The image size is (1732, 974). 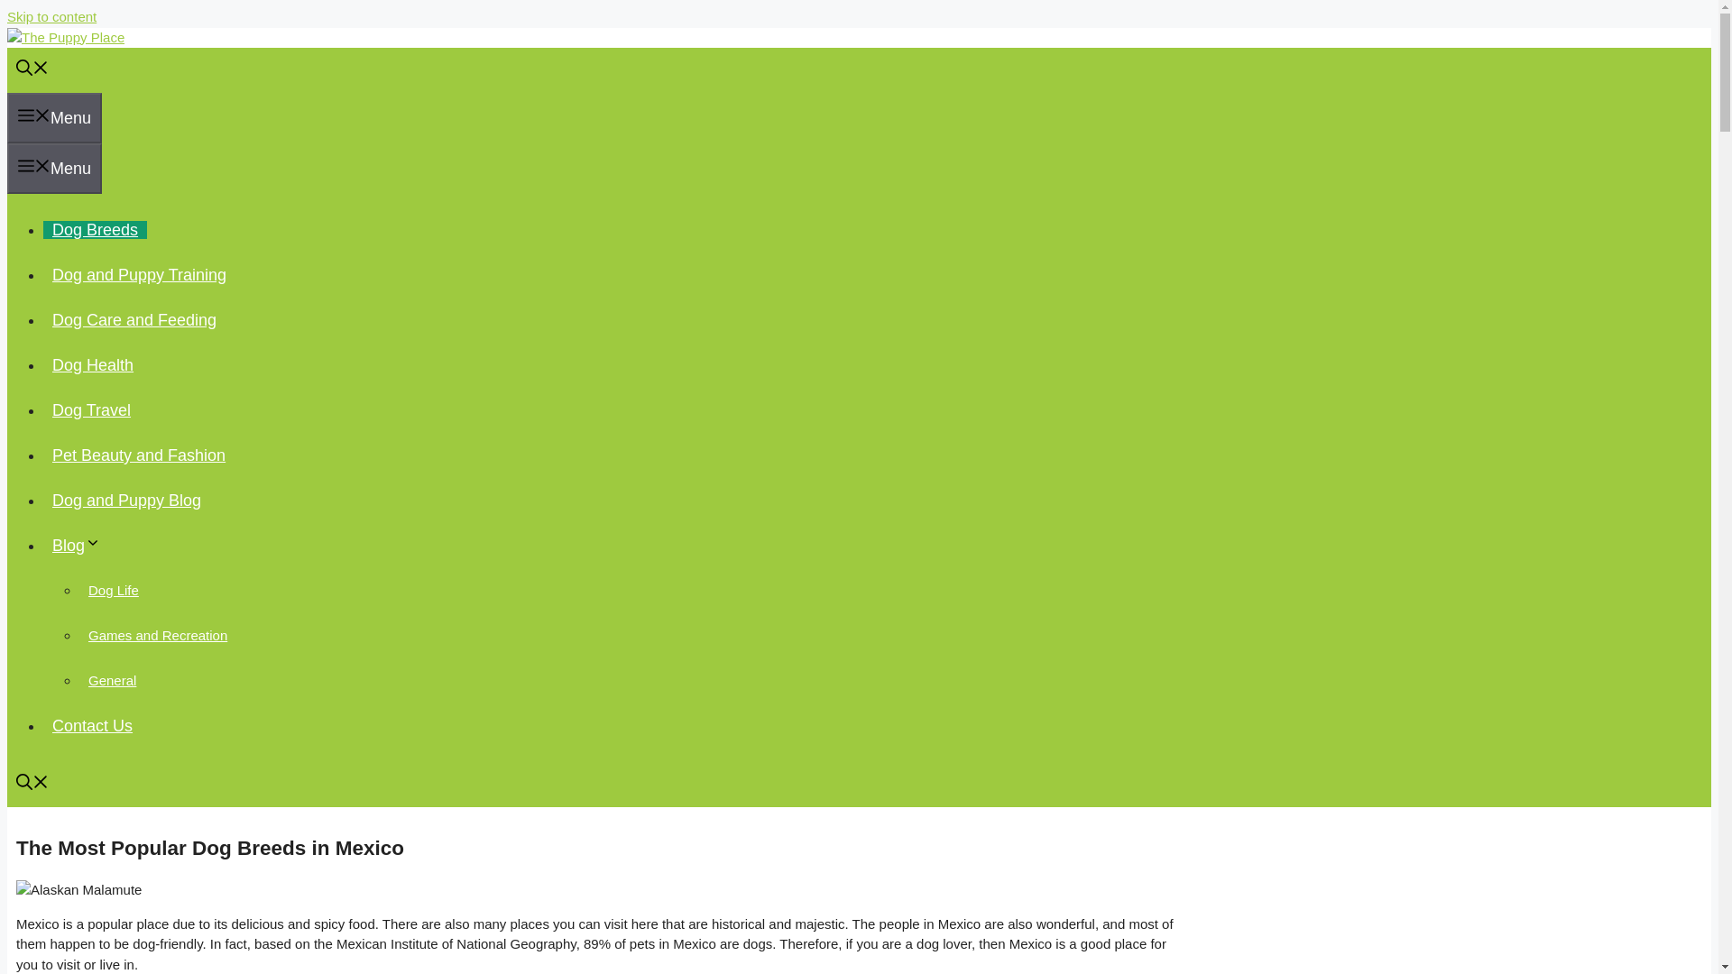 What do you see at coordinates (54, 117) in the screenshot?
I see `Menu` at bounding box center [54, 117].